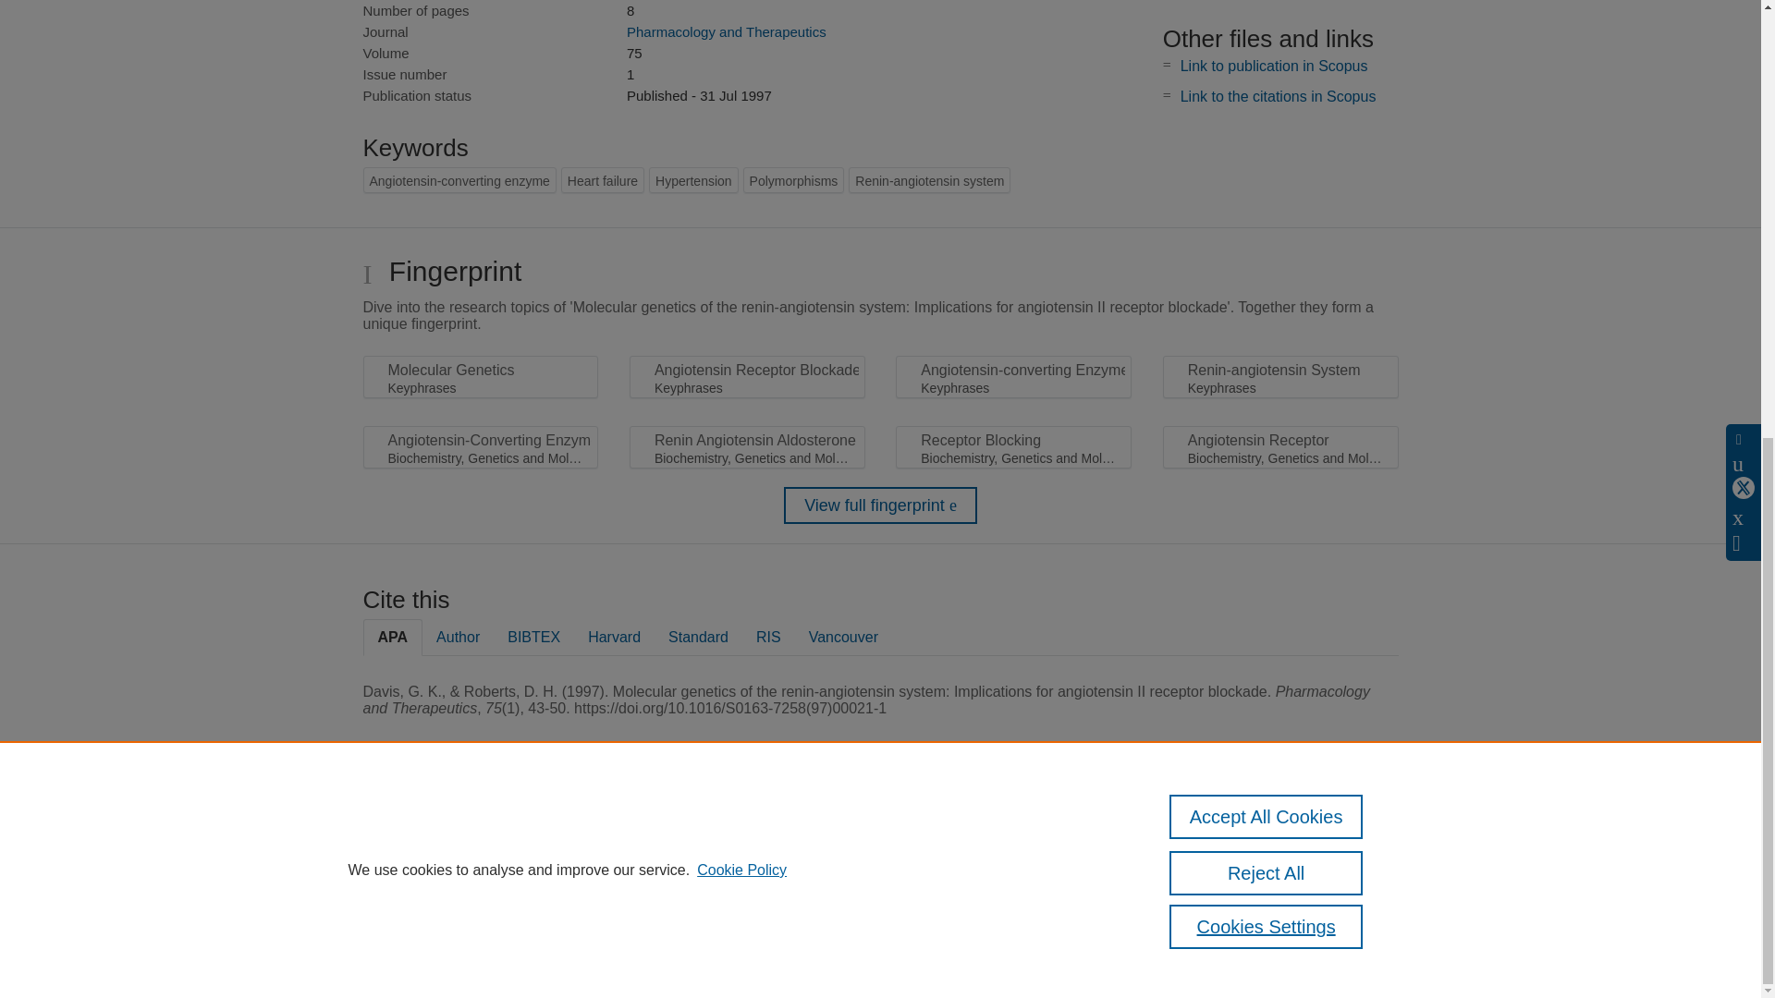  Describe the element at coordinates (727, 31) in the screenshot. I see `Pharmacology and Therapeutics` at that location.